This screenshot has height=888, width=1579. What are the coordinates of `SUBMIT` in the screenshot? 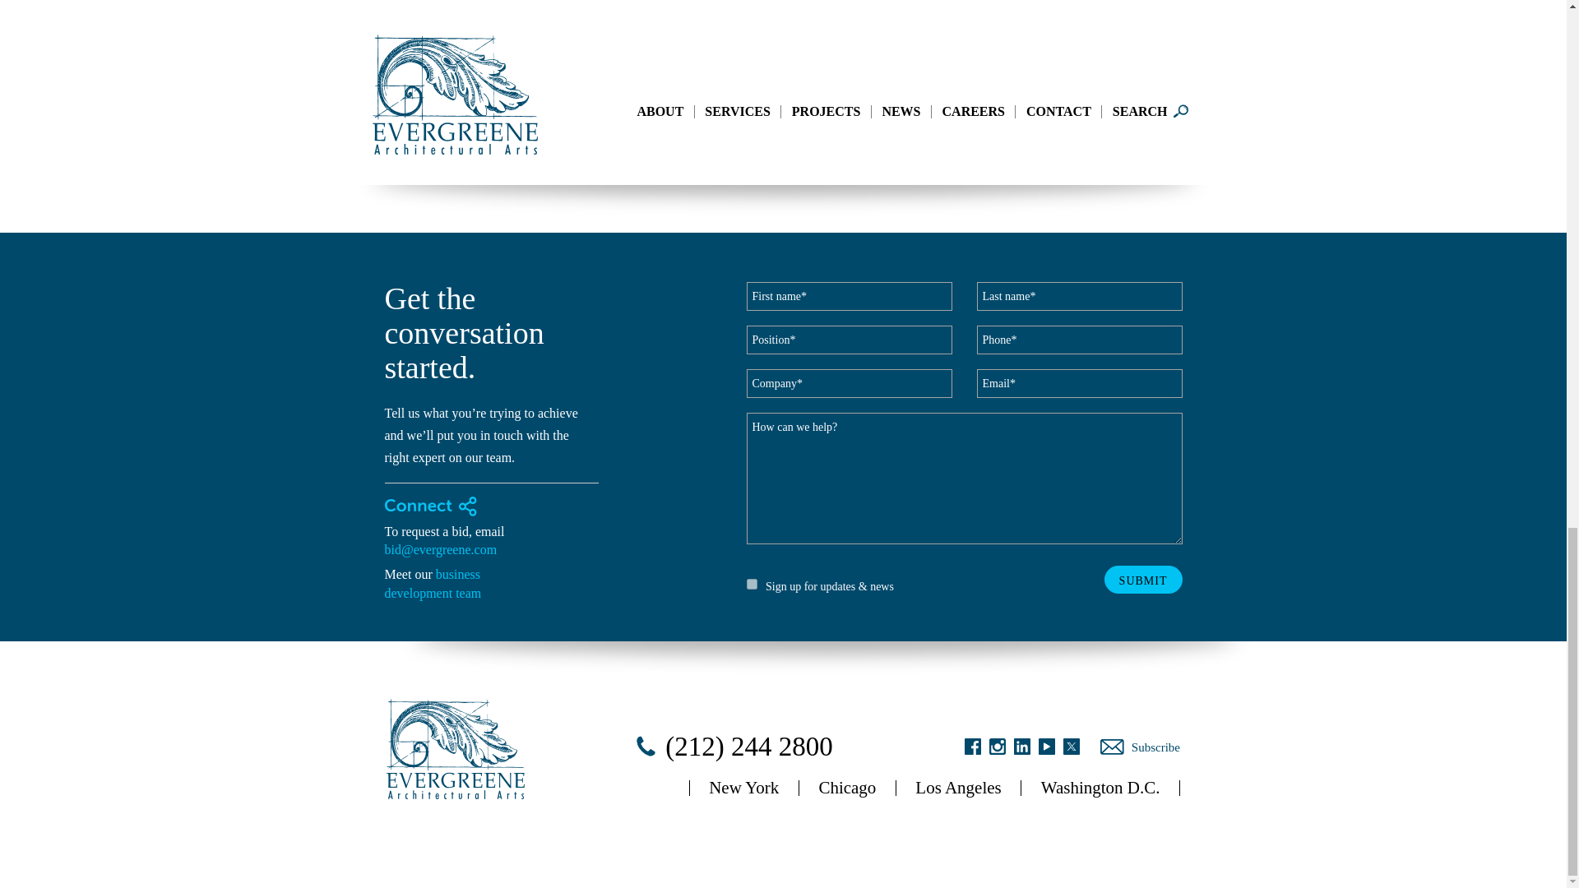 It's located at (1143, 579).